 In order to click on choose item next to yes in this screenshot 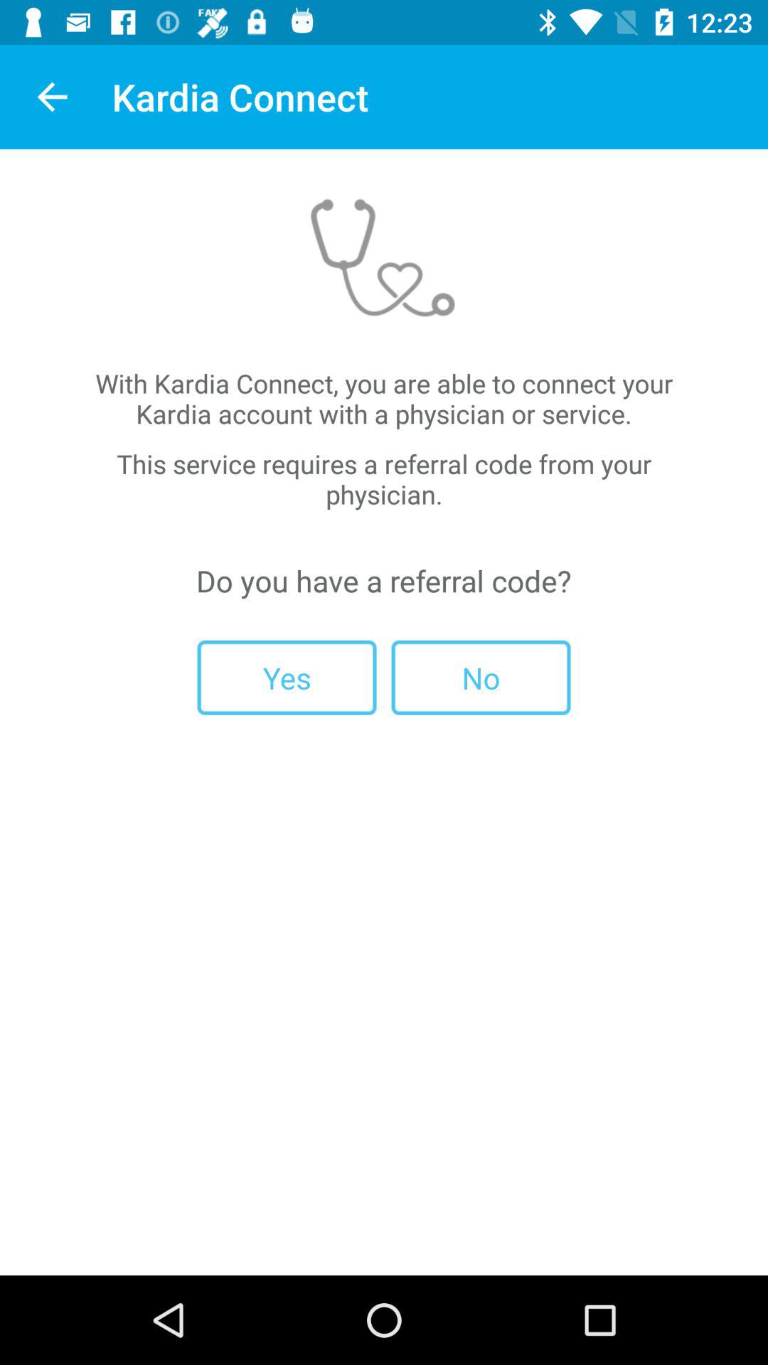, I will do `click(481, 677)`.